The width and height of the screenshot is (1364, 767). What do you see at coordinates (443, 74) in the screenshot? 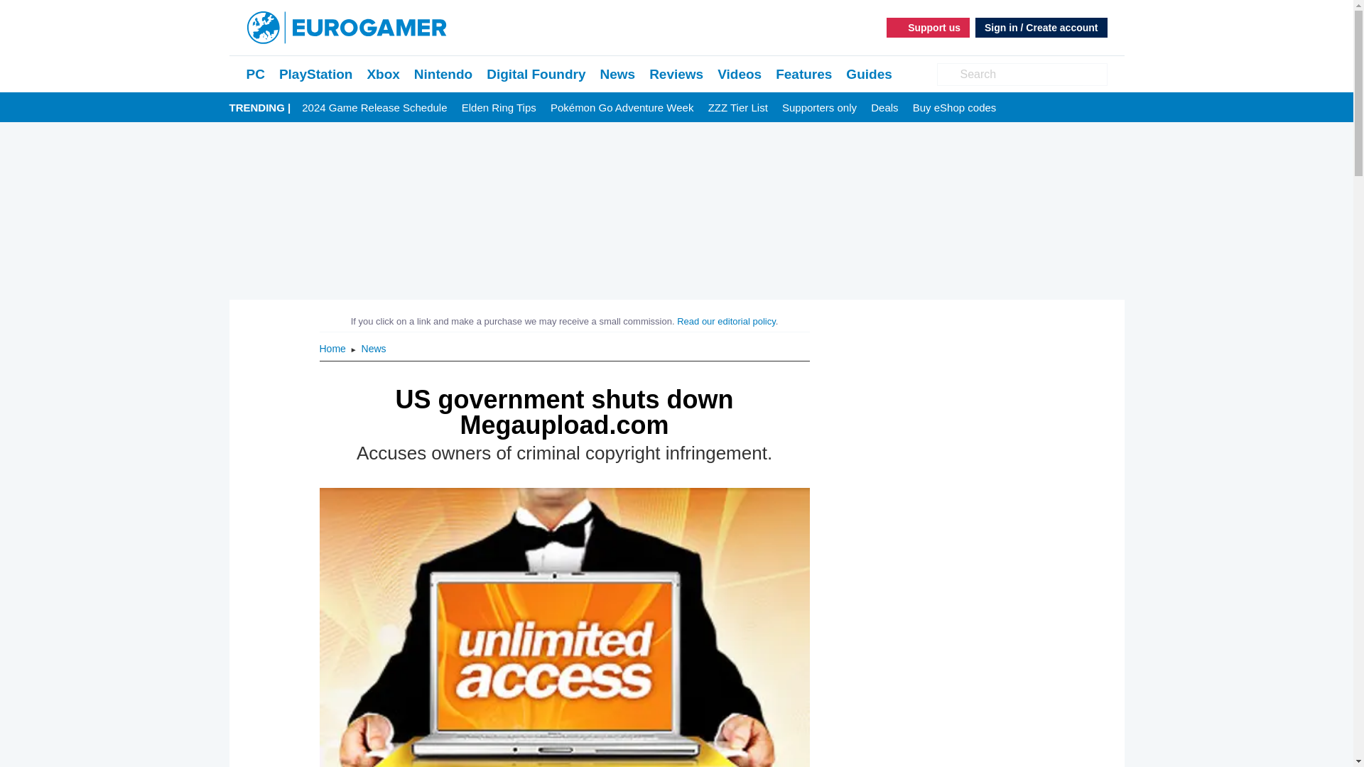
I see `Nintendo` at bounding box center [443, 74].